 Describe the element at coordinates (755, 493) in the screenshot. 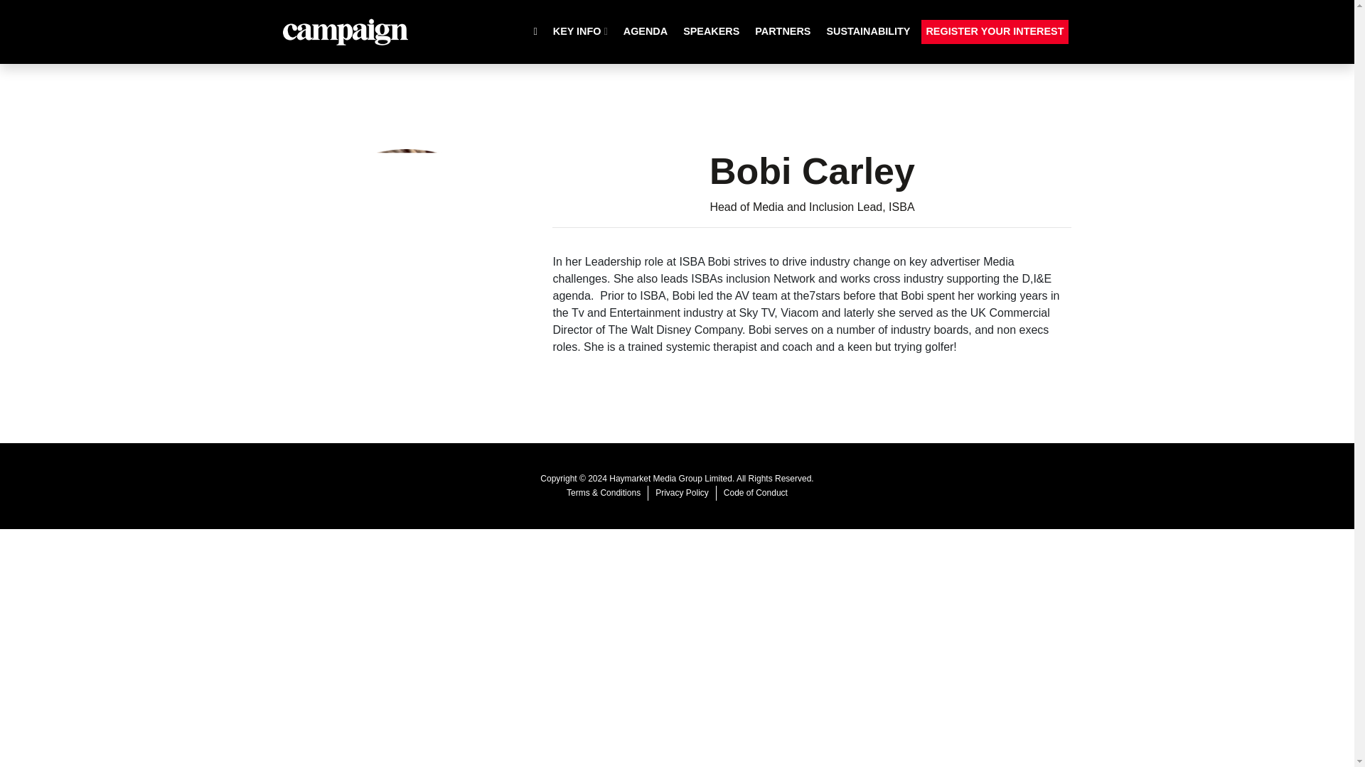

I see `Code of Conduct` at that location.